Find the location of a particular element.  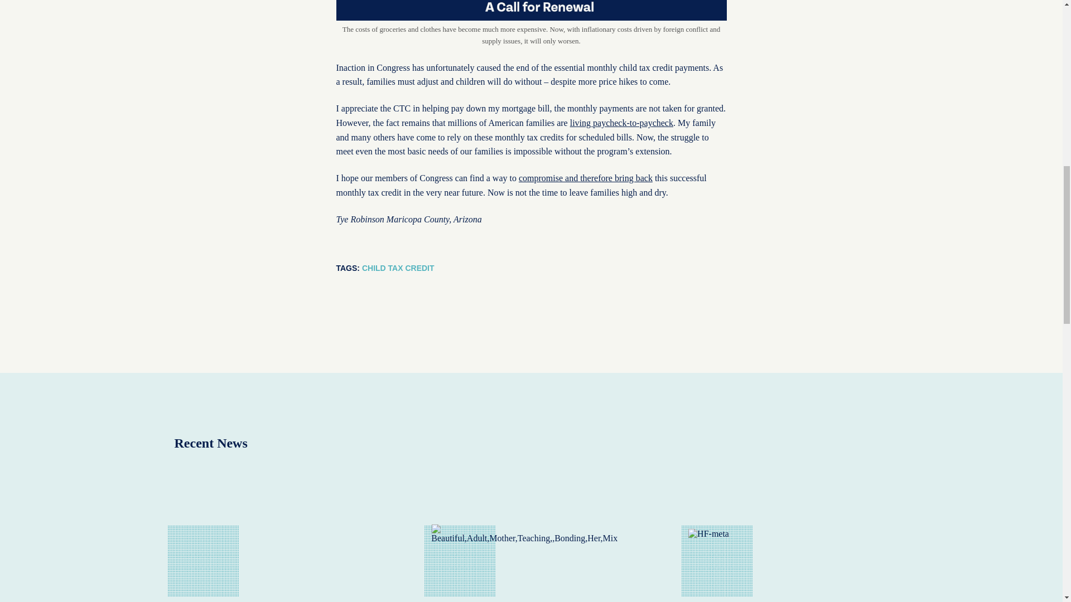

compromise and therefore bring back is located at coordinates (585, 178).